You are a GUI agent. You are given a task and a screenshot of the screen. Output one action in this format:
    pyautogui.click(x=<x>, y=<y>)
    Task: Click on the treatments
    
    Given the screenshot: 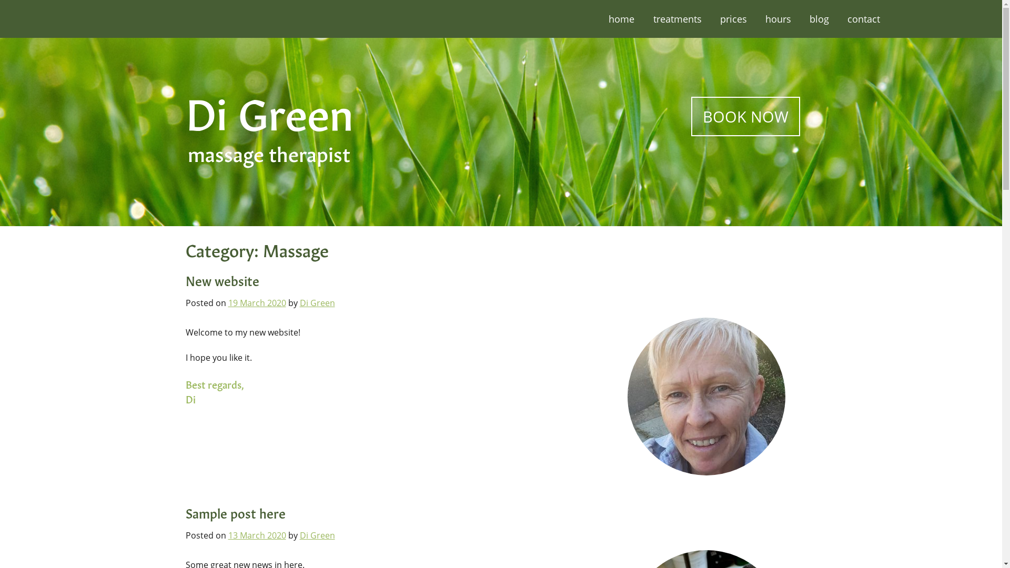 What is the action you would take?
    pyautogui.click(x=678, y=19)
    